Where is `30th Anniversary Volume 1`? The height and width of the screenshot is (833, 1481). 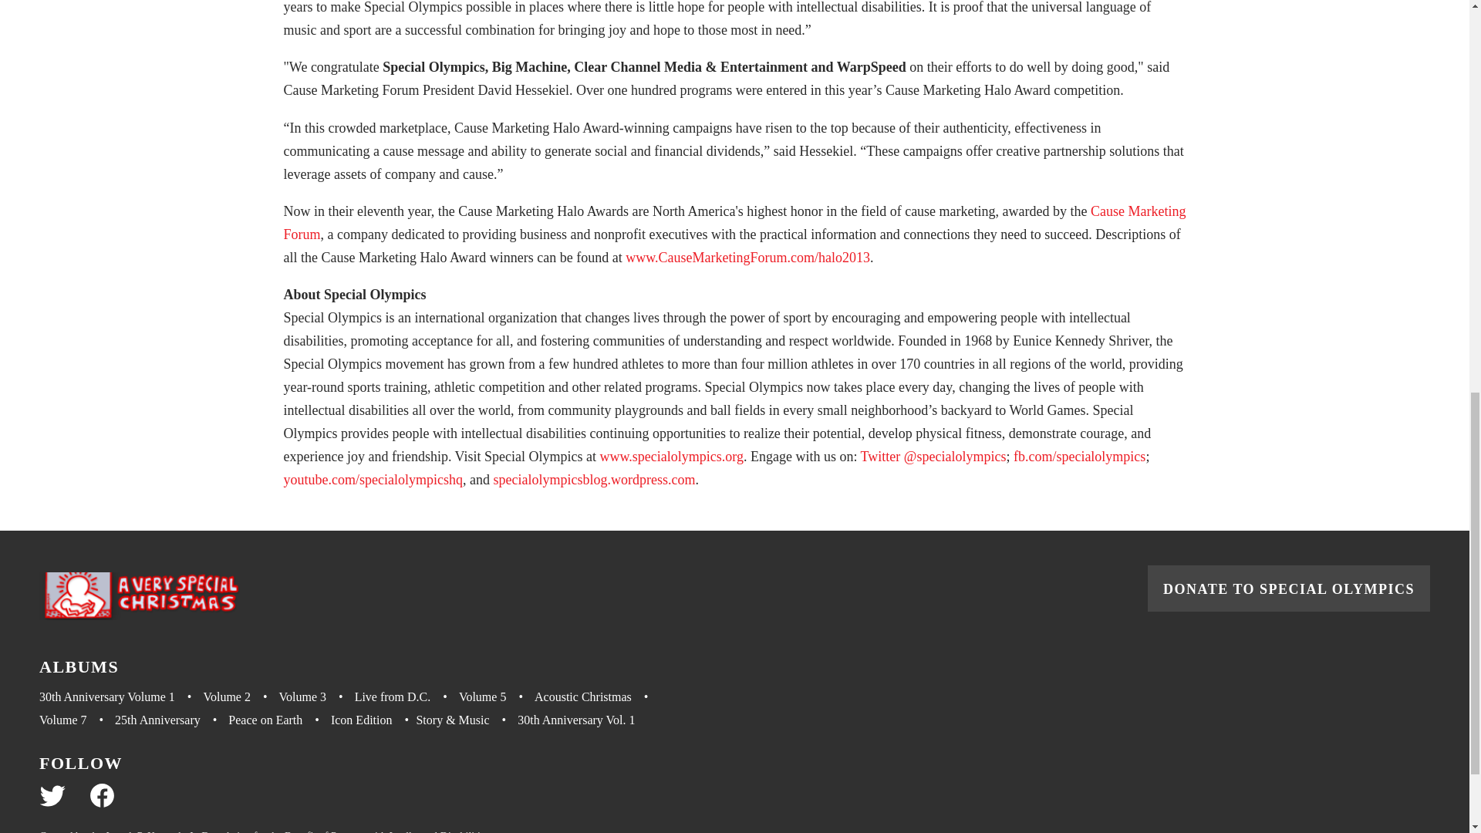
30th Anniversary Volume 1 is located at coordinates (121, 697).